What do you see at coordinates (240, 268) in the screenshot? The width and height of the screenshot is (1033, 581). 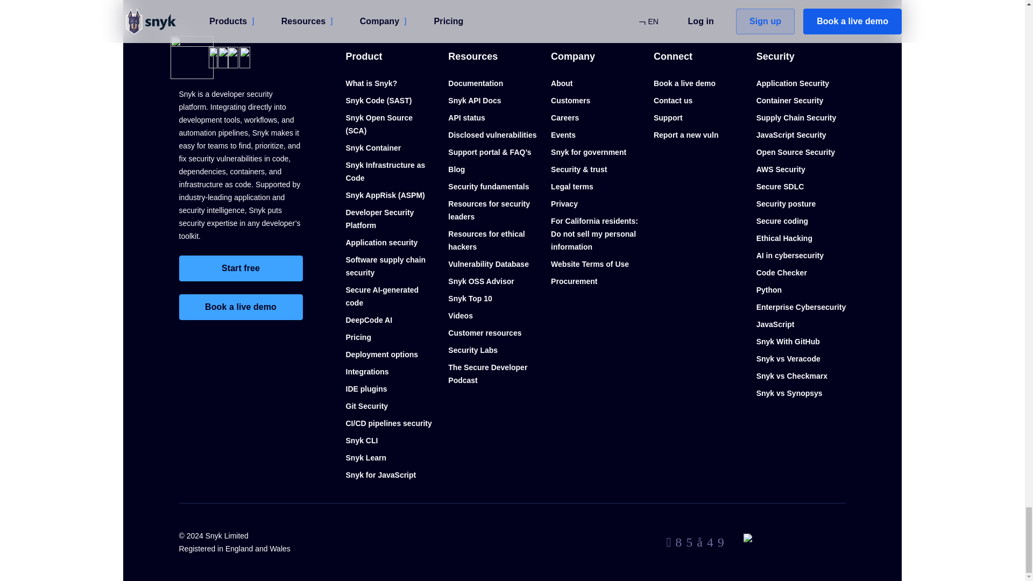 I see `Start free` at bounding box center [240, 268].